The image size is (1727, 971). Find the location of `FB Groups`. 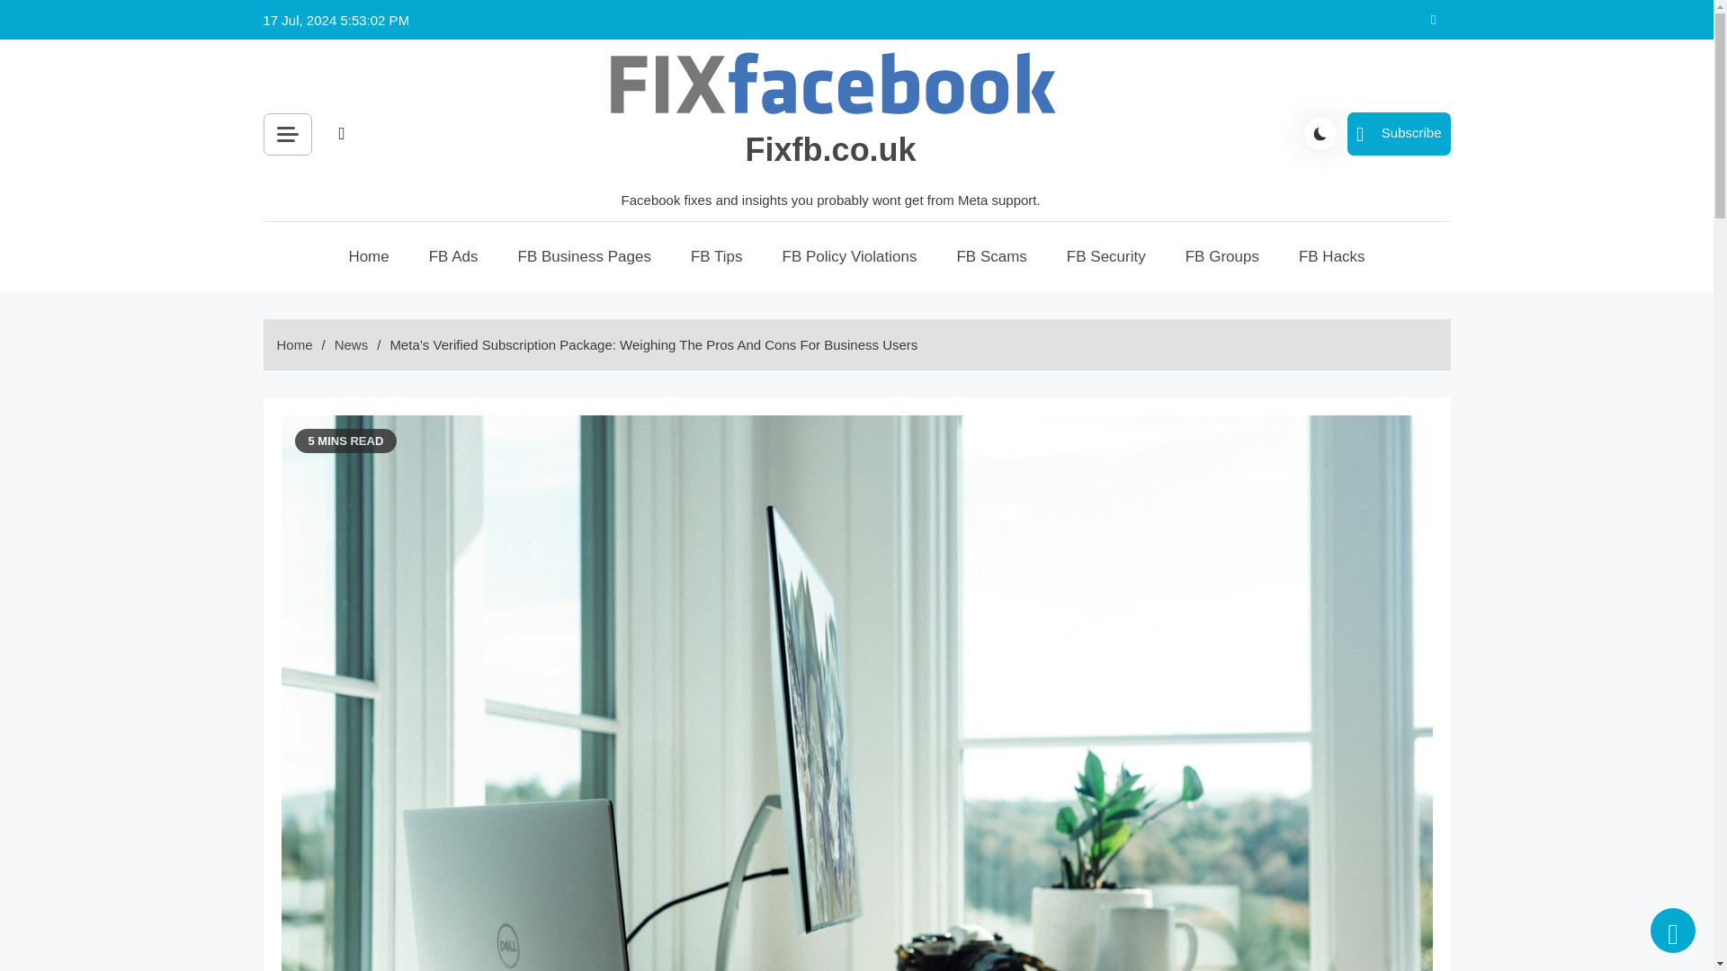

FB Groups is located at coordinates (1222, 257).